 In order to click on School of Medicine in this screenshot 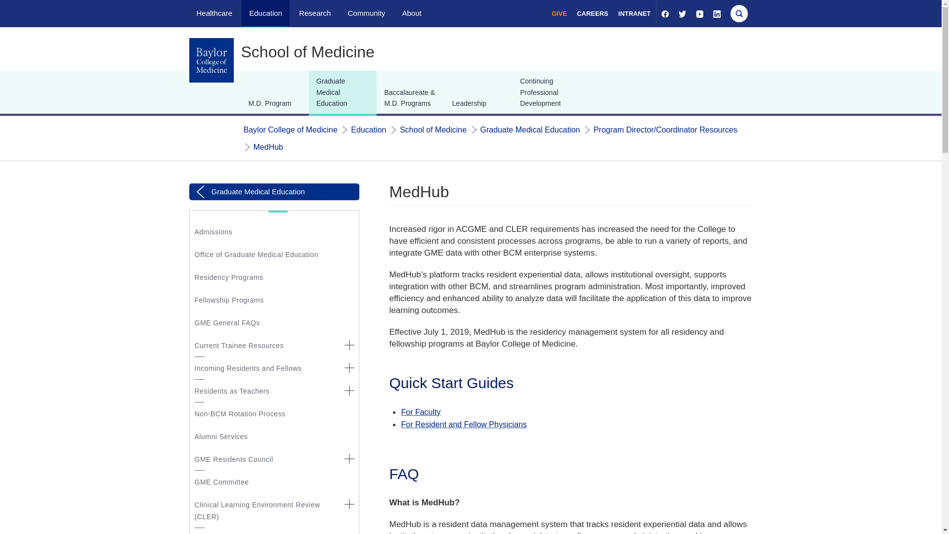, I will do `click(433, 130)`.